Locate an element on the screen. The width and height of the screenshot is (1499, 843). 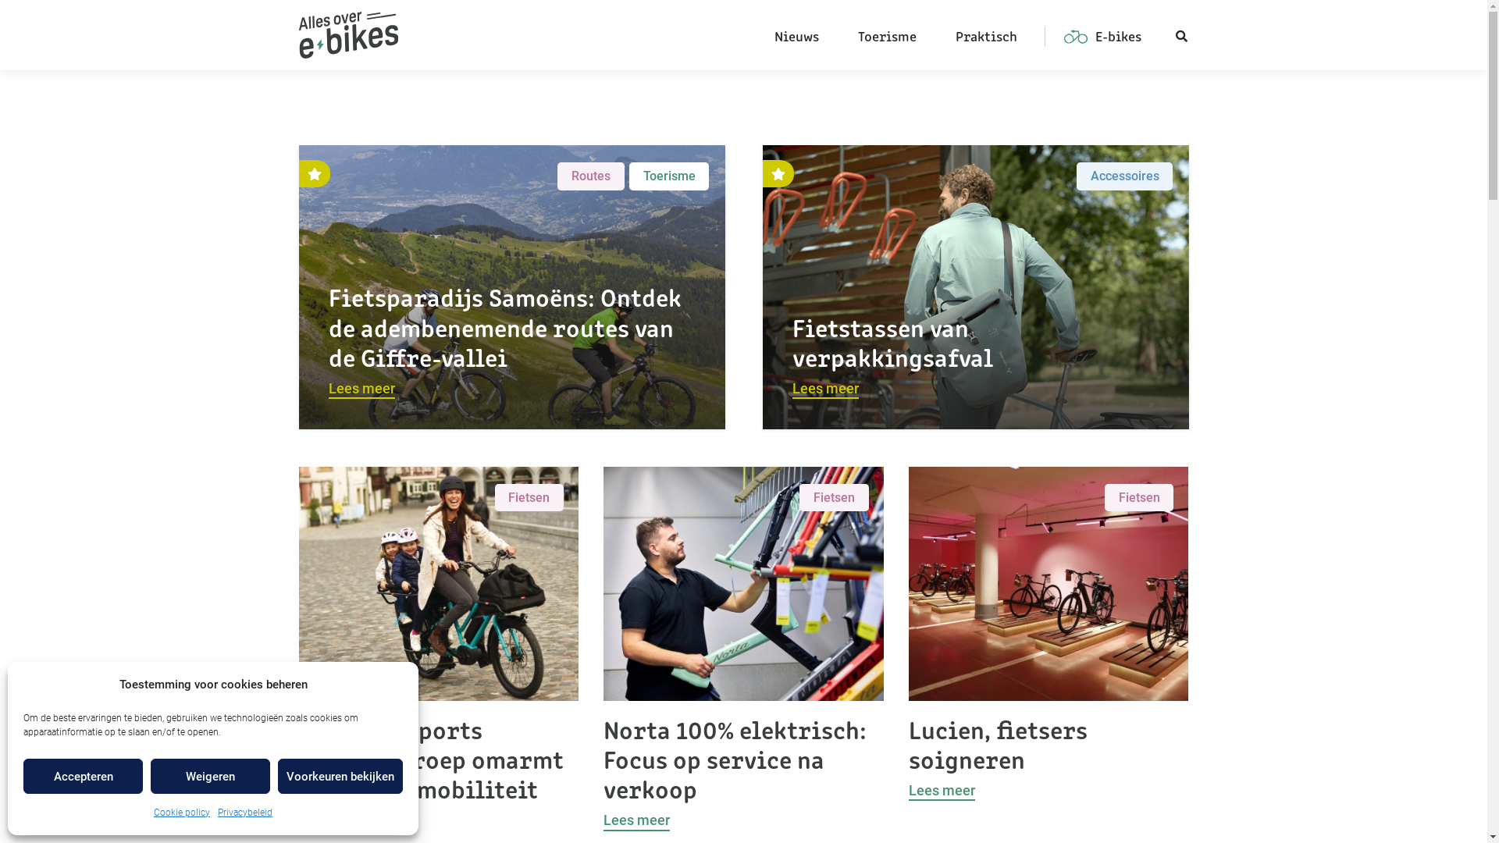
Lees meer is located at coordinates (362, 390).